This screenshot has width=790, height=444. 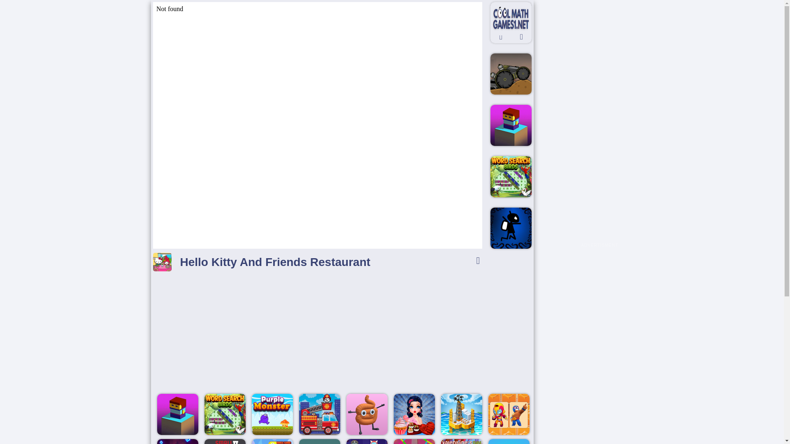 What do you see at coordinates (511, 125) in the screenshot?
I see `Keep Jump to Sky` at bounding box center [511, 125].